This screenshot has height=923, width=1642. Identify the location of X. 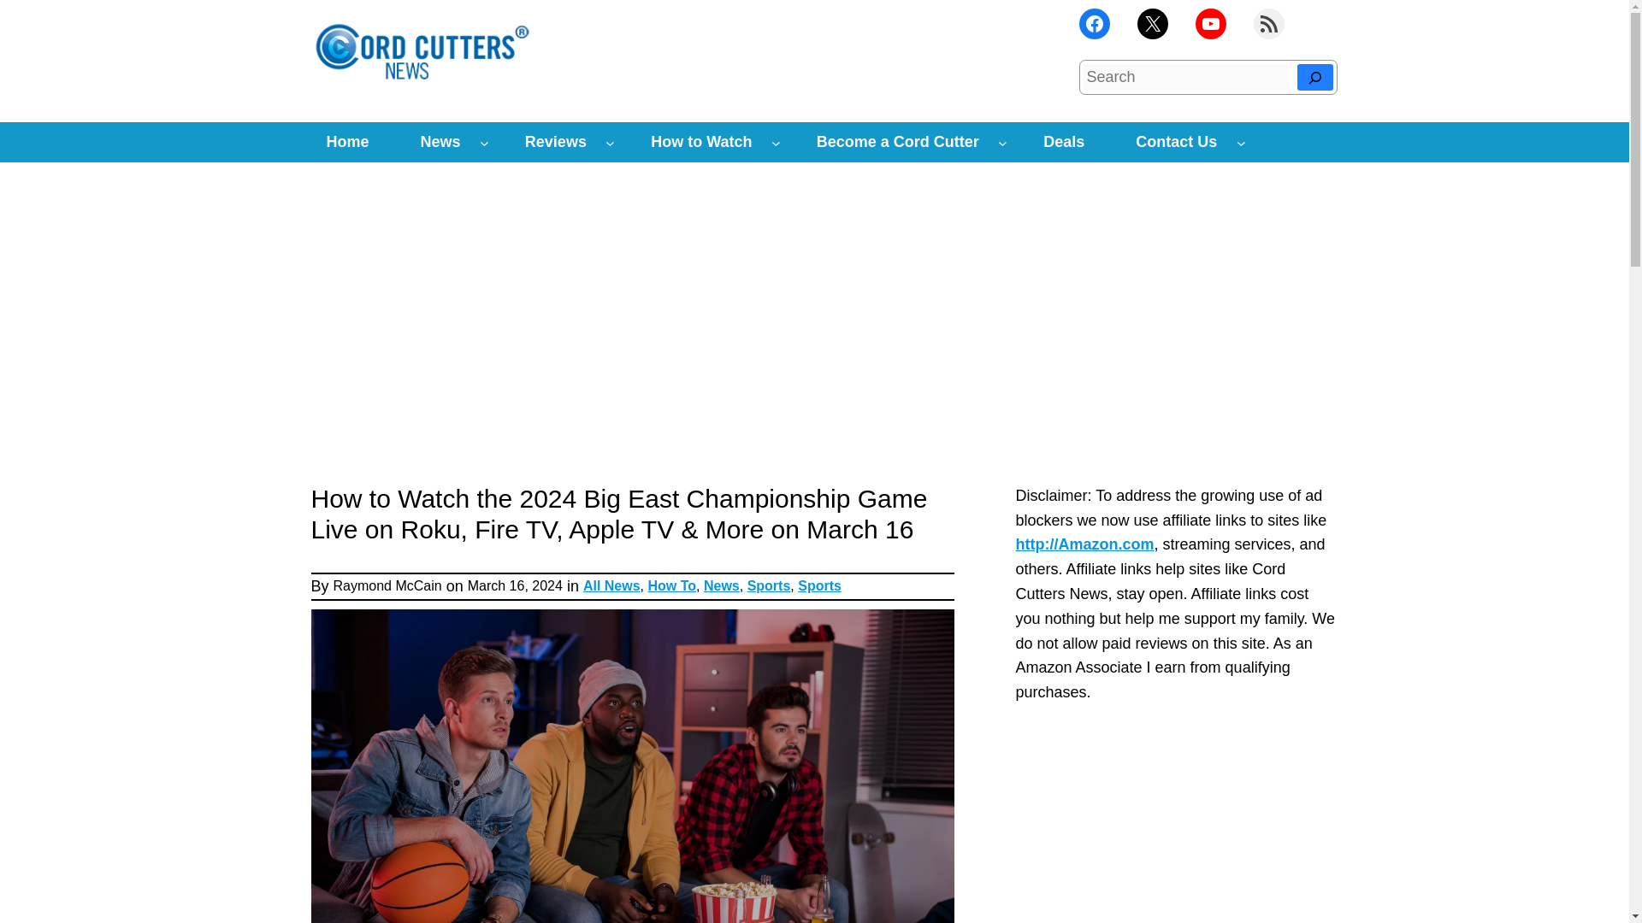
(1153, 24).